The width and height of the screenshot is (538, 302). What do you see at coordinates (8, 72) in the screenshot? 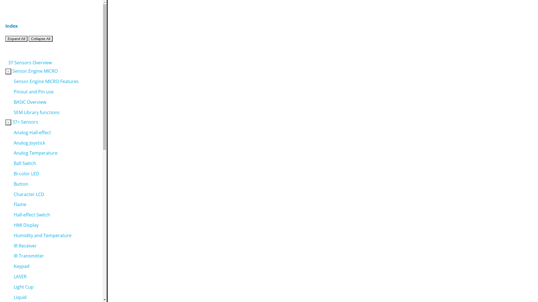
I see `-` at bounding box center [8, 72].